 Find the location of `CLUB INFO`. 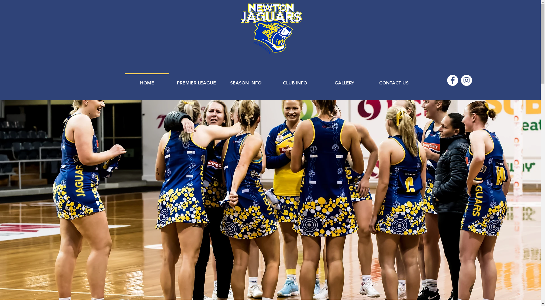

CLUB INFO is located at coordinates (295, 80).